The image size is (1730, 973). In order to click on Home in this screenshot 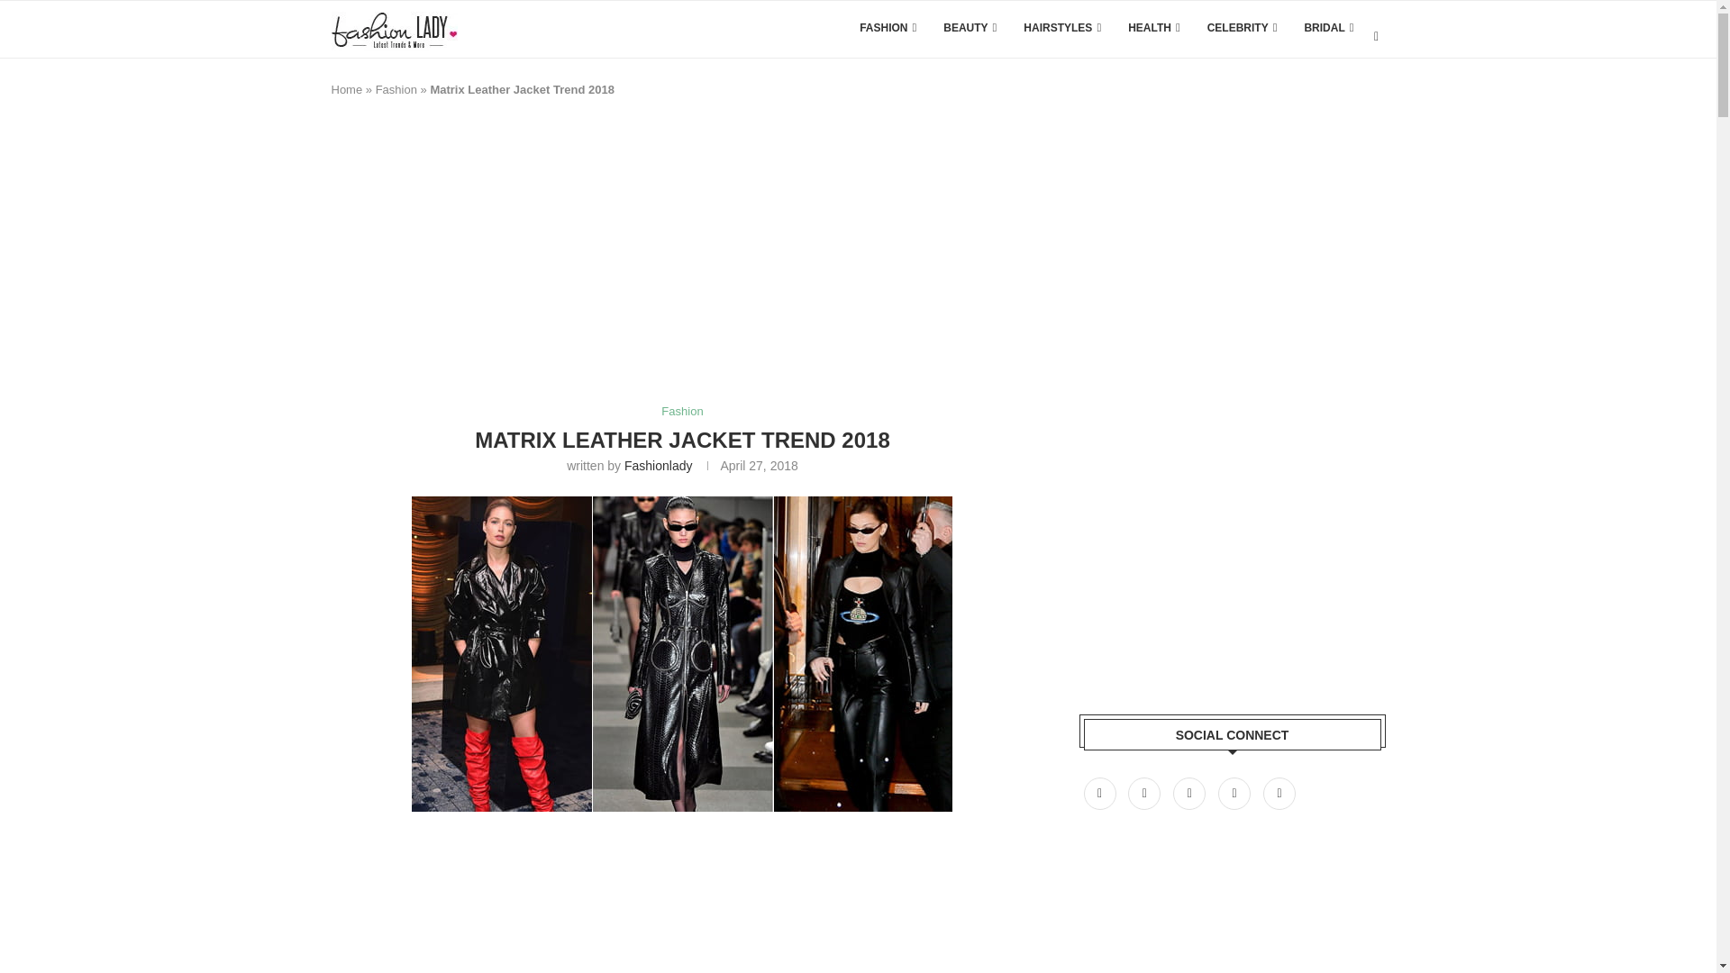, I will do `click(348, 88)`.